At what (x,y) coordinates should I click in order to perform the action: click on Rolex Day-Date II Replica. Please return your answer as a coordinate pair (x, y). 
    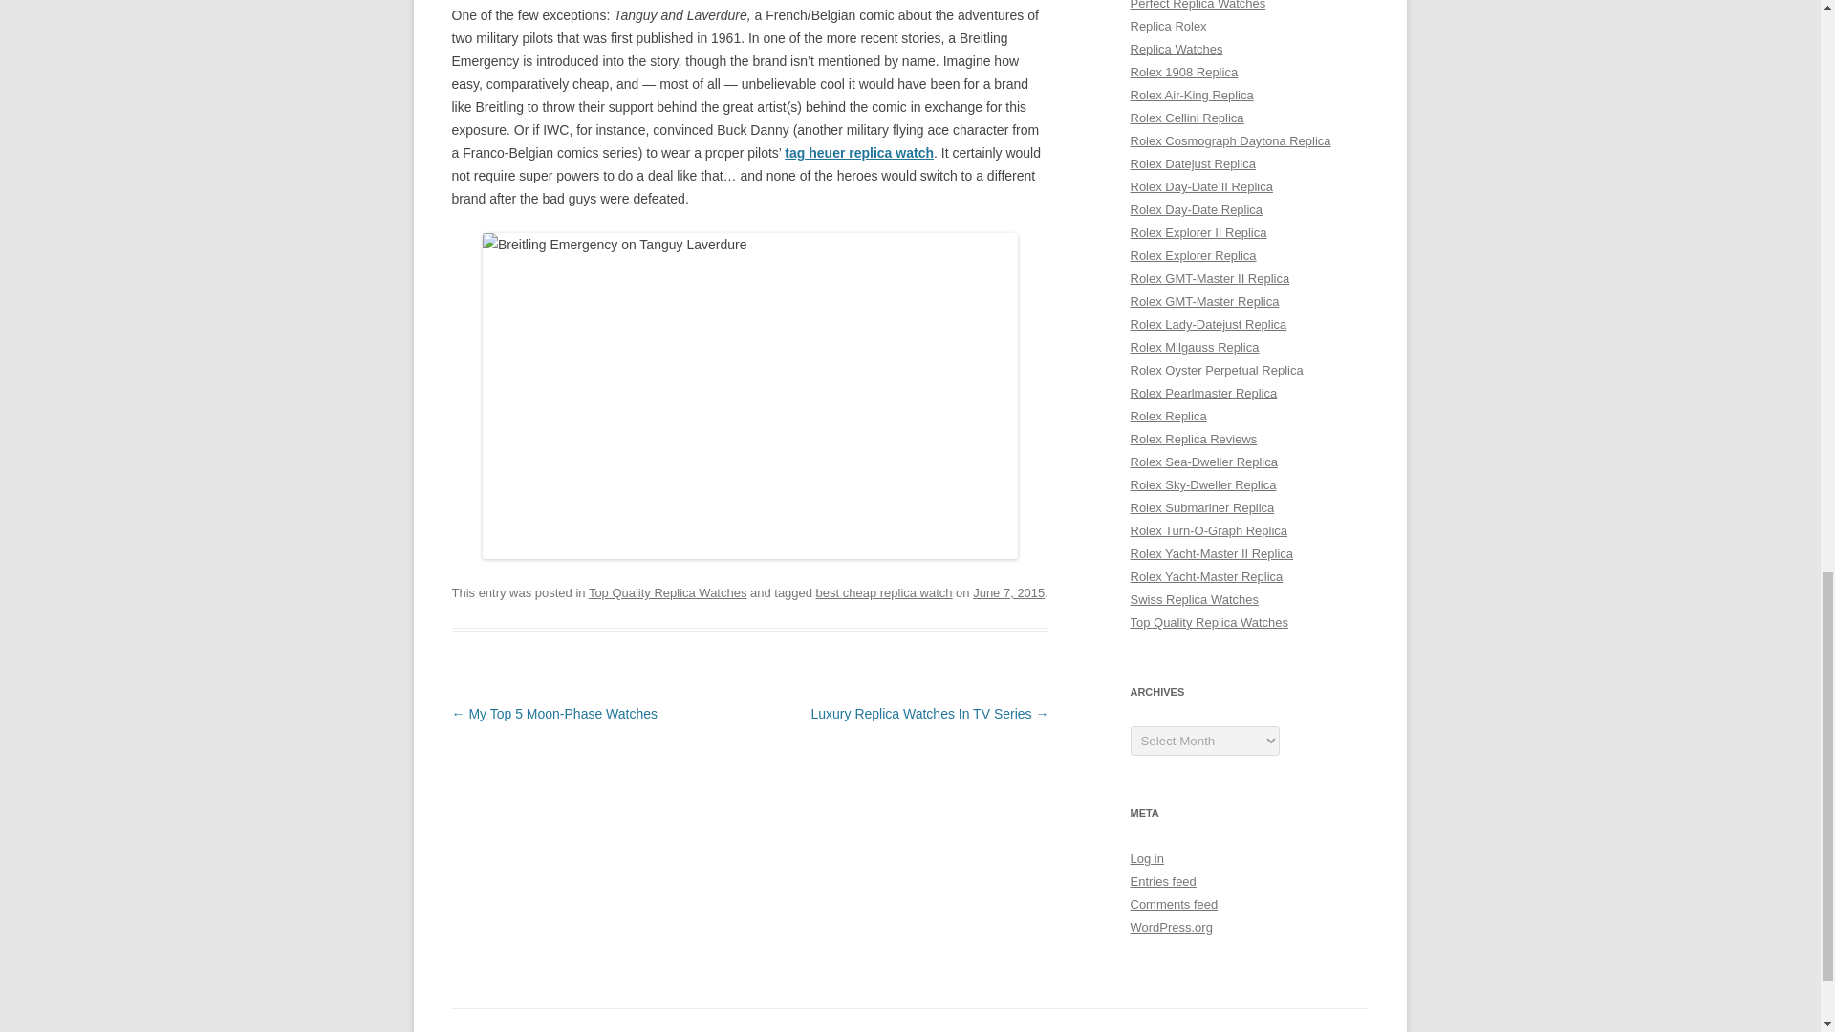
    Looking at the image, I should click on (1200, 186).